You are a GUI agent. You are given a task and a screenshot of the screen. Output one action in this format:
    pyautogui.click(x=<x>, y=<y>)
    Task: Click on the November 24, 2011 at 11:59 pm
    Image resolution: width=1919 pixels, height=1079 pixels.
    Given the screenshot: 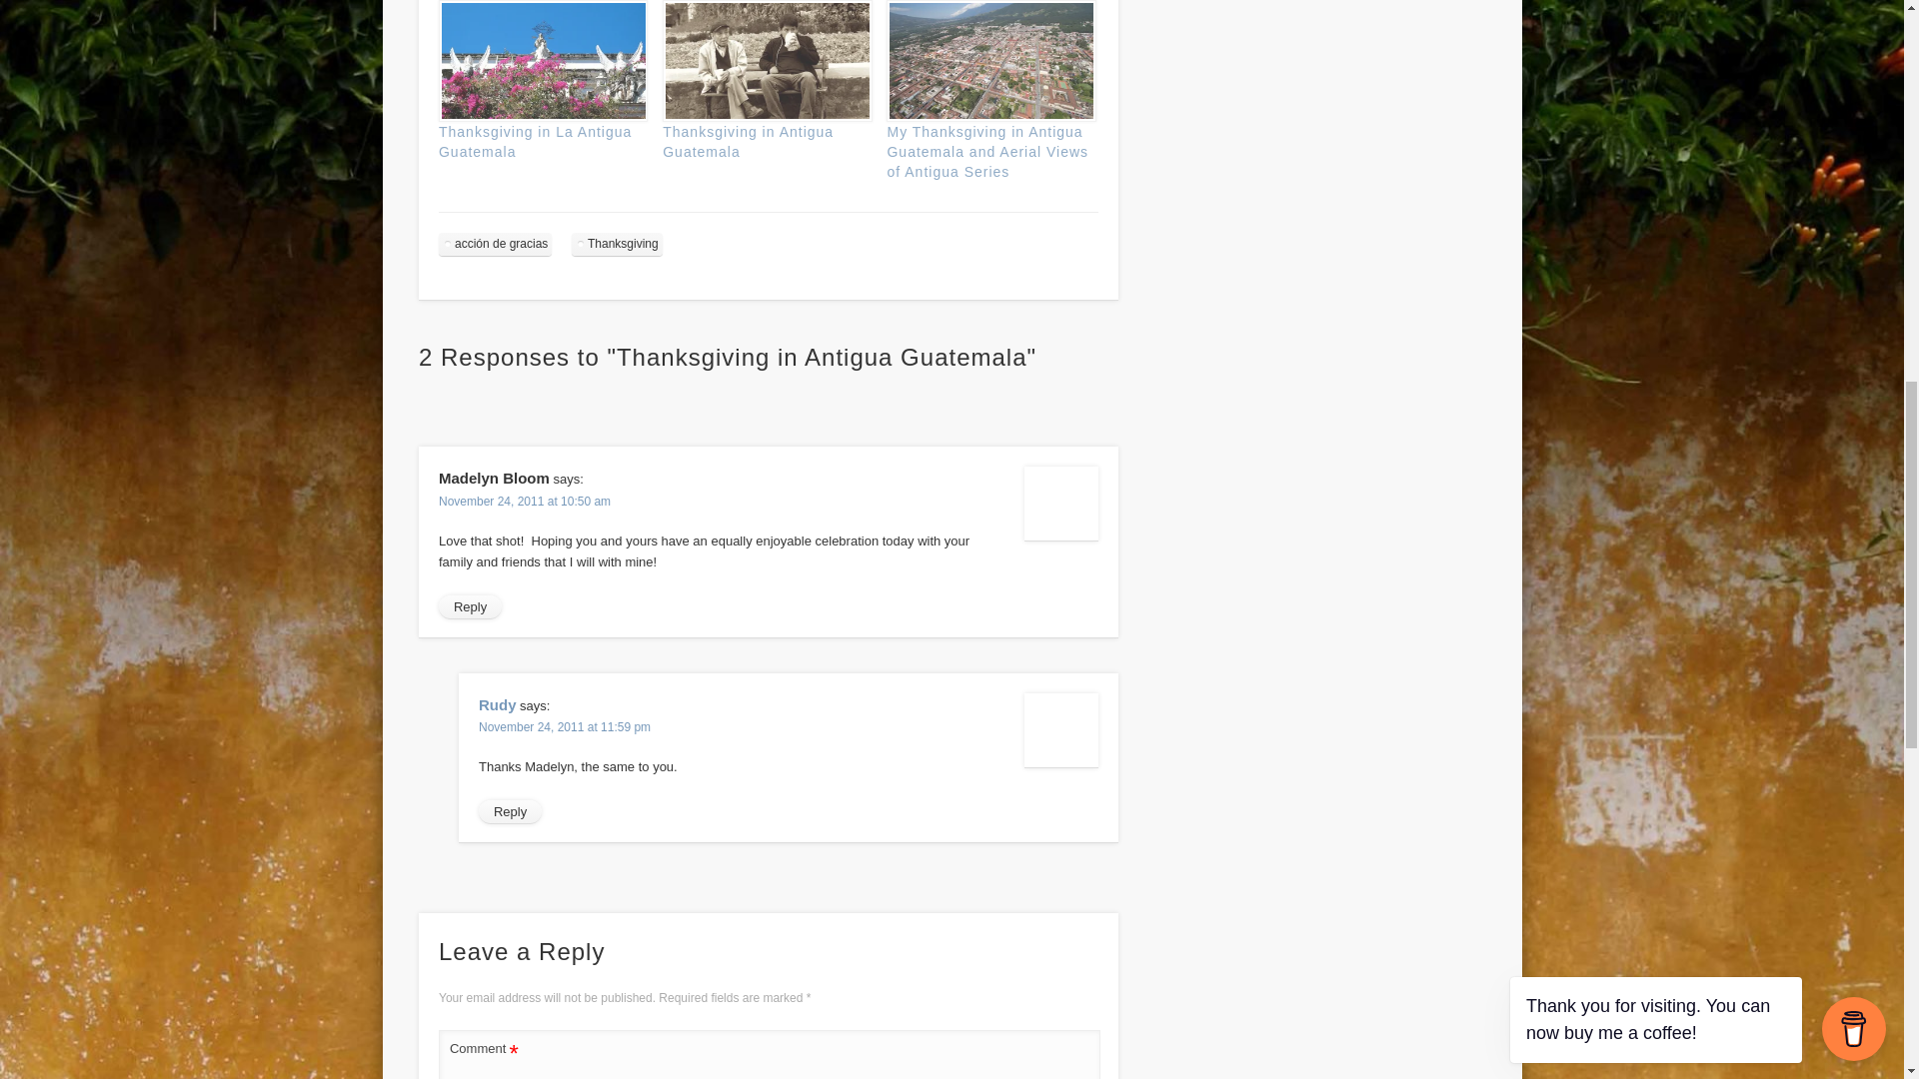 What is the action you would take?
    pyautogui.click(x=564, y=727)
    